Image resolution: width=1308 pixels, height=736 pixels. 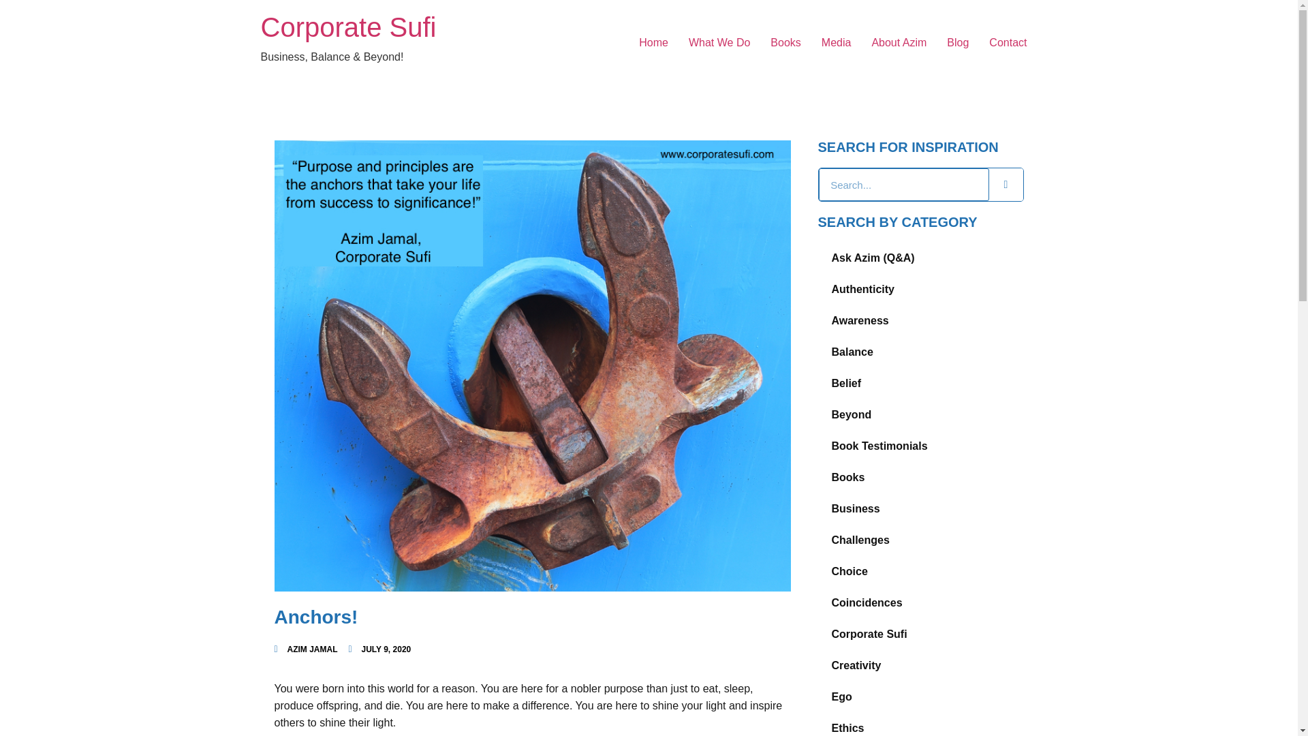 I want to click on Challenges, so click(x=920, y=540).